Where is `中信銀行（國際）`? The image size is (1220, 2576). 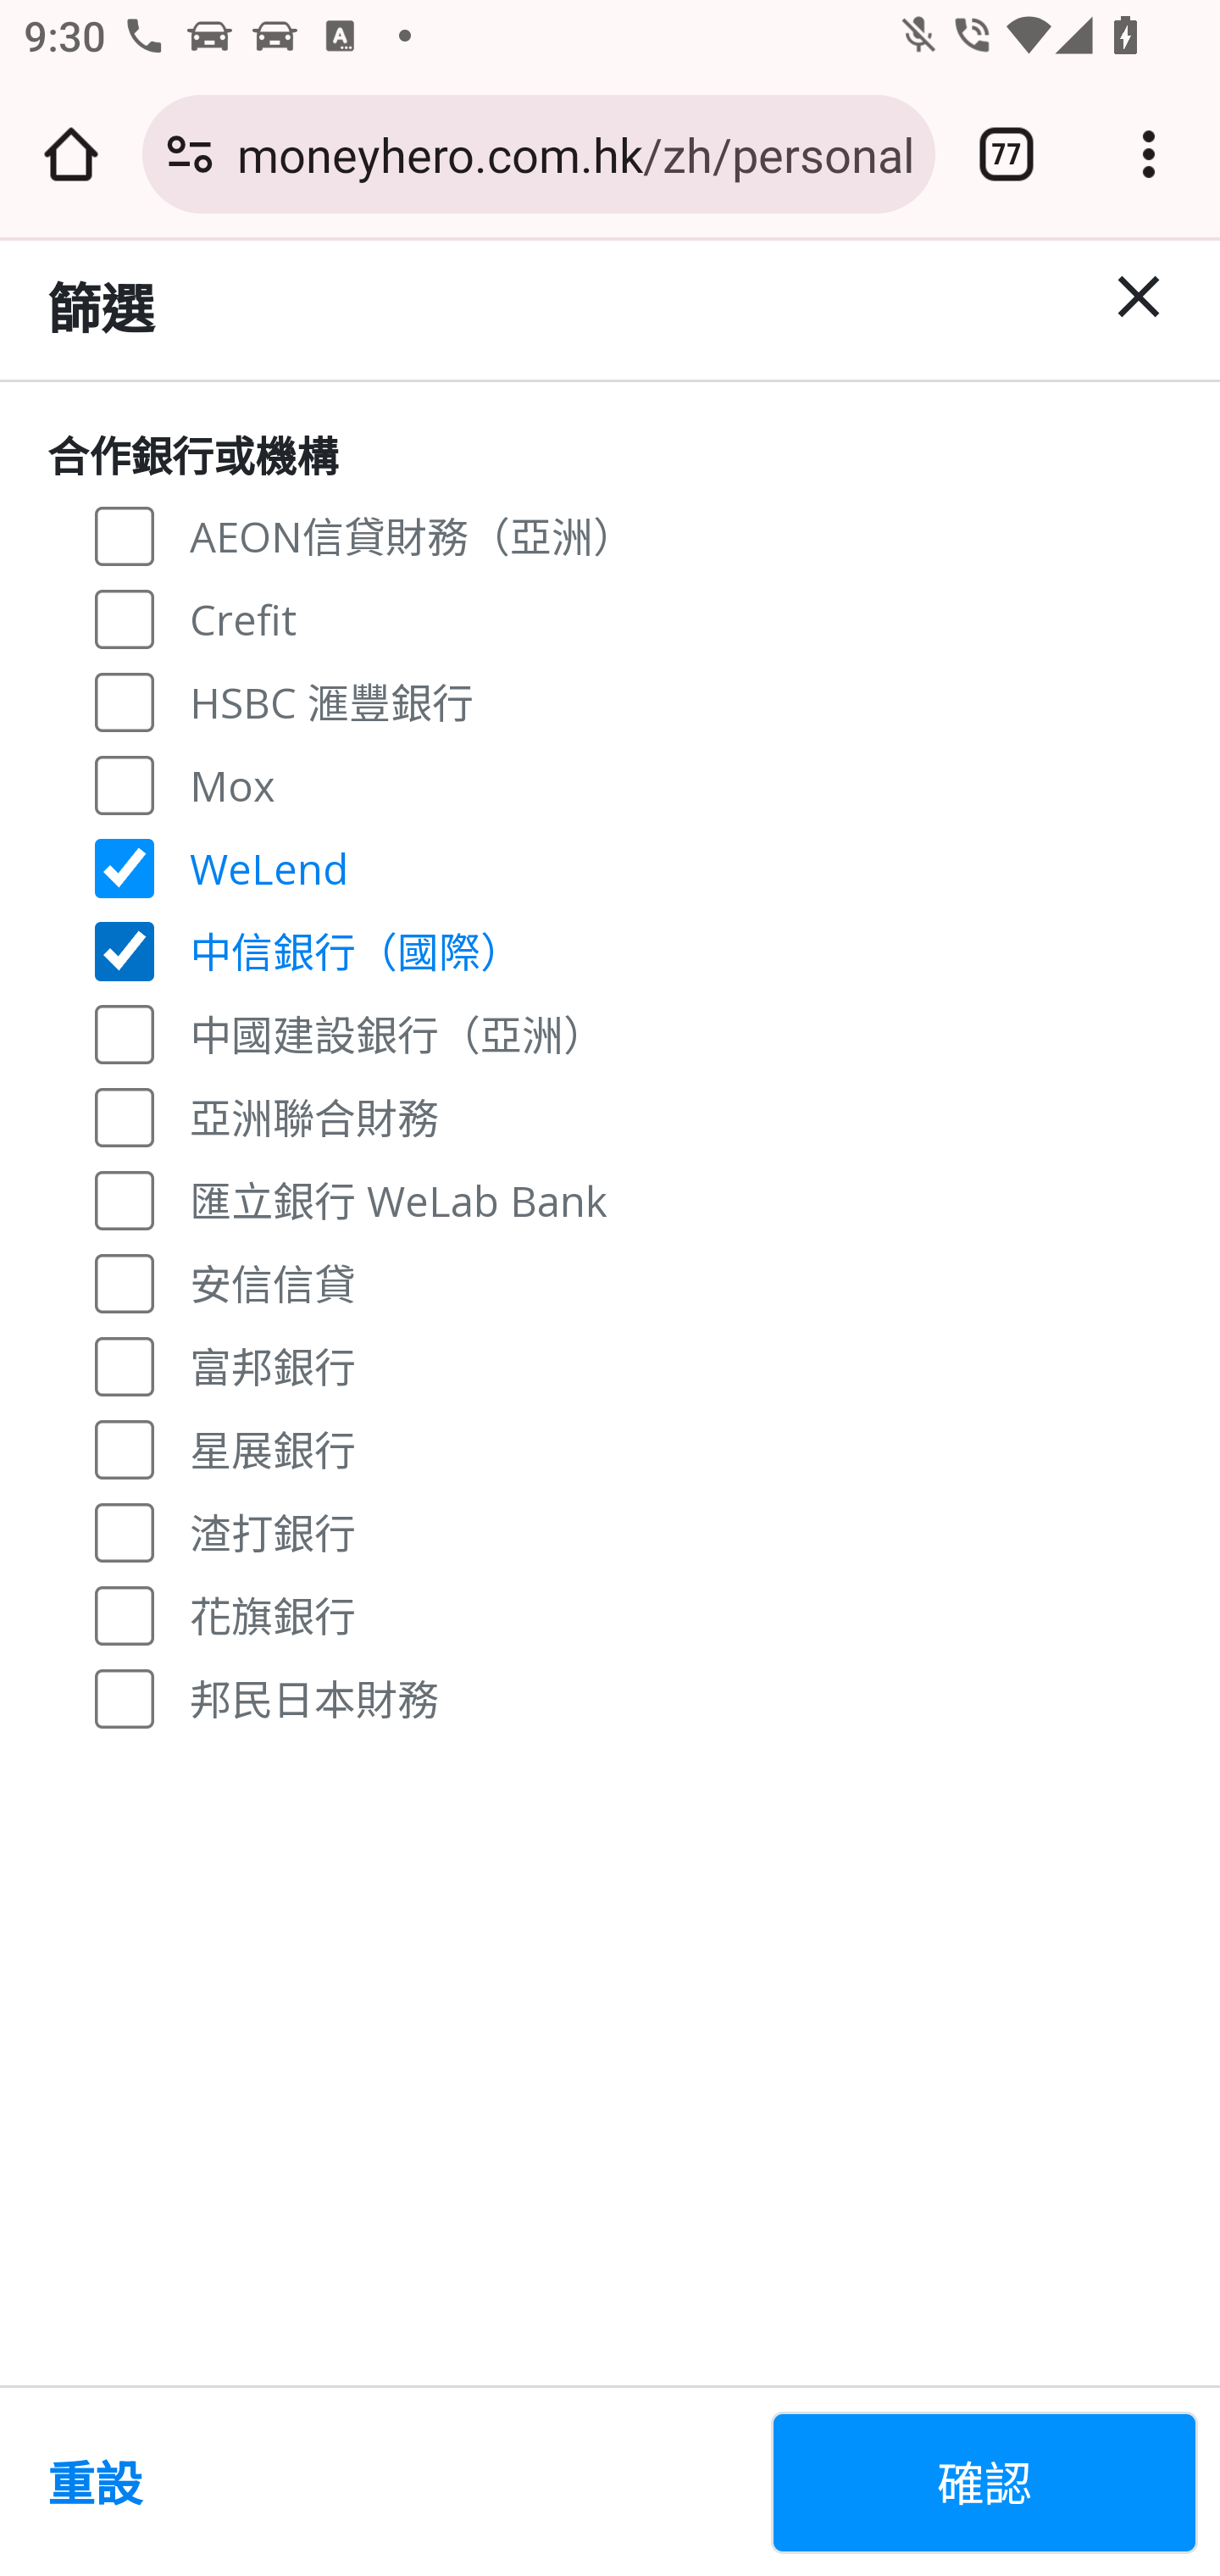
中信銀行（國際） is located at coordinates (125, 951).